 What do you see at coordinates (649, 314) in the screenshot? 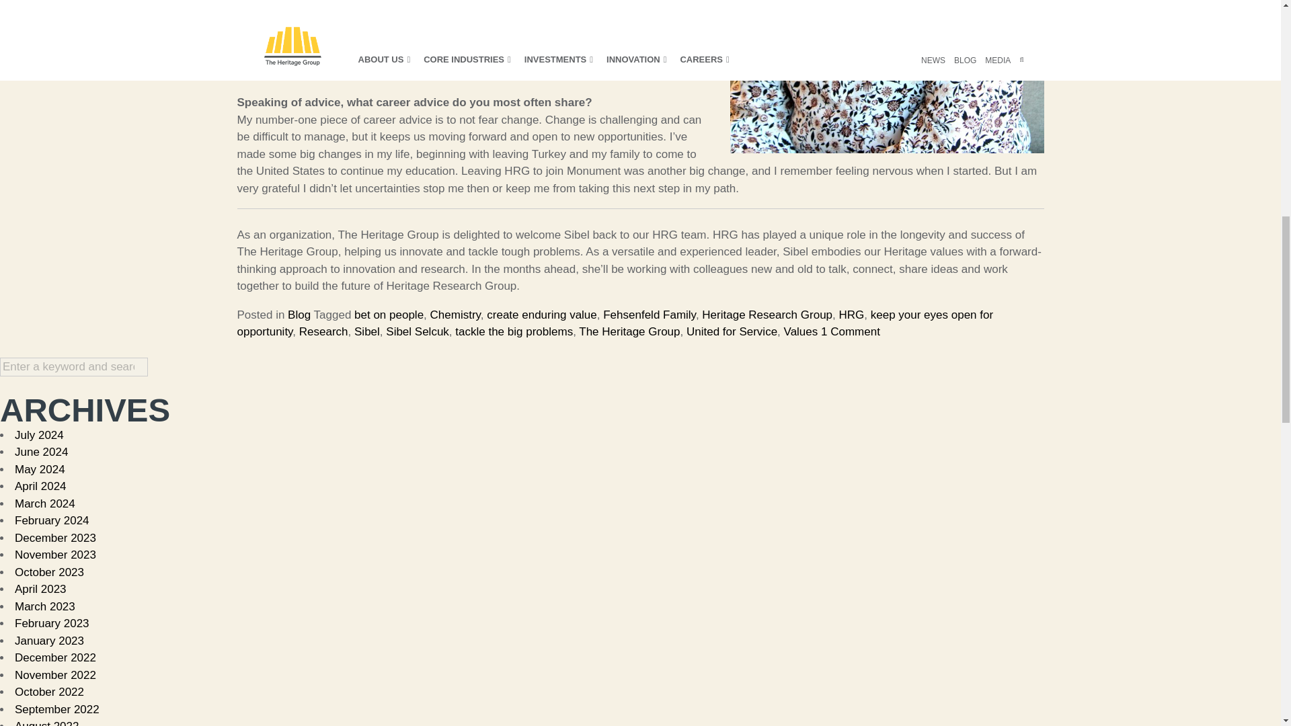
I see `Fehsenfeld Family` at bounding box center [649, 314].